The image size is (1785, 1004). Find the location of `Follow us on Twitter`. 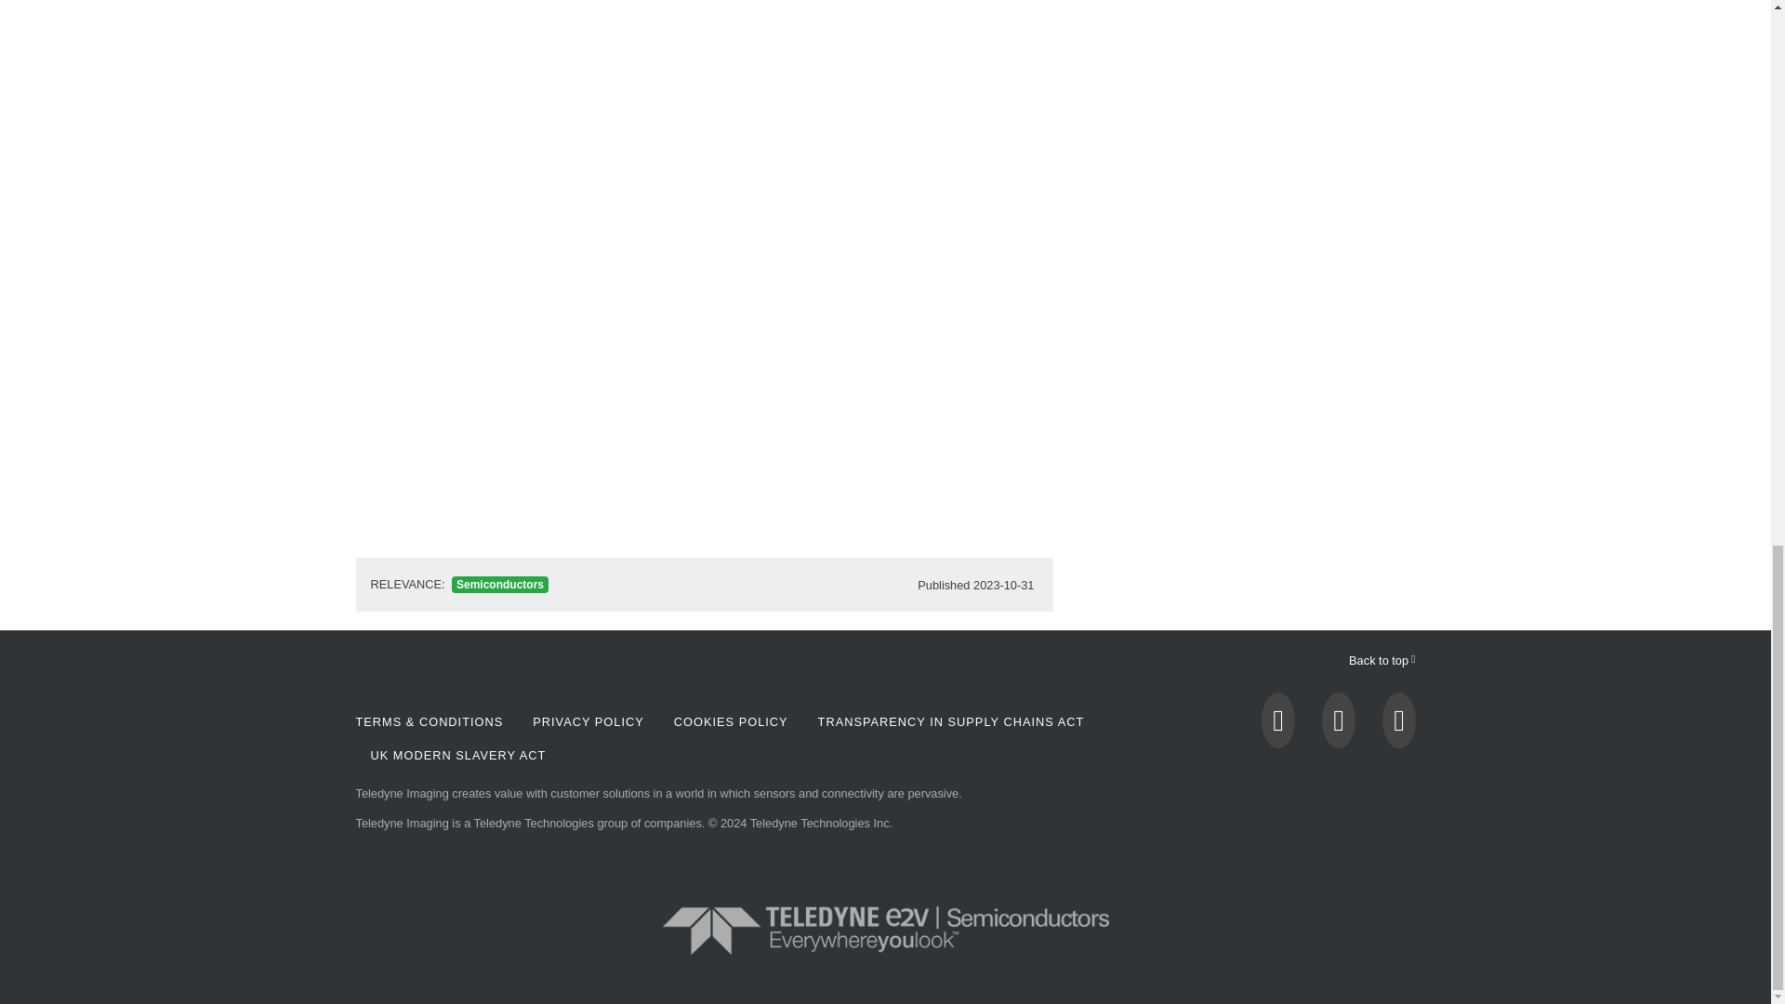

Follow us on Twitter is located at coordinates (1278, 725).